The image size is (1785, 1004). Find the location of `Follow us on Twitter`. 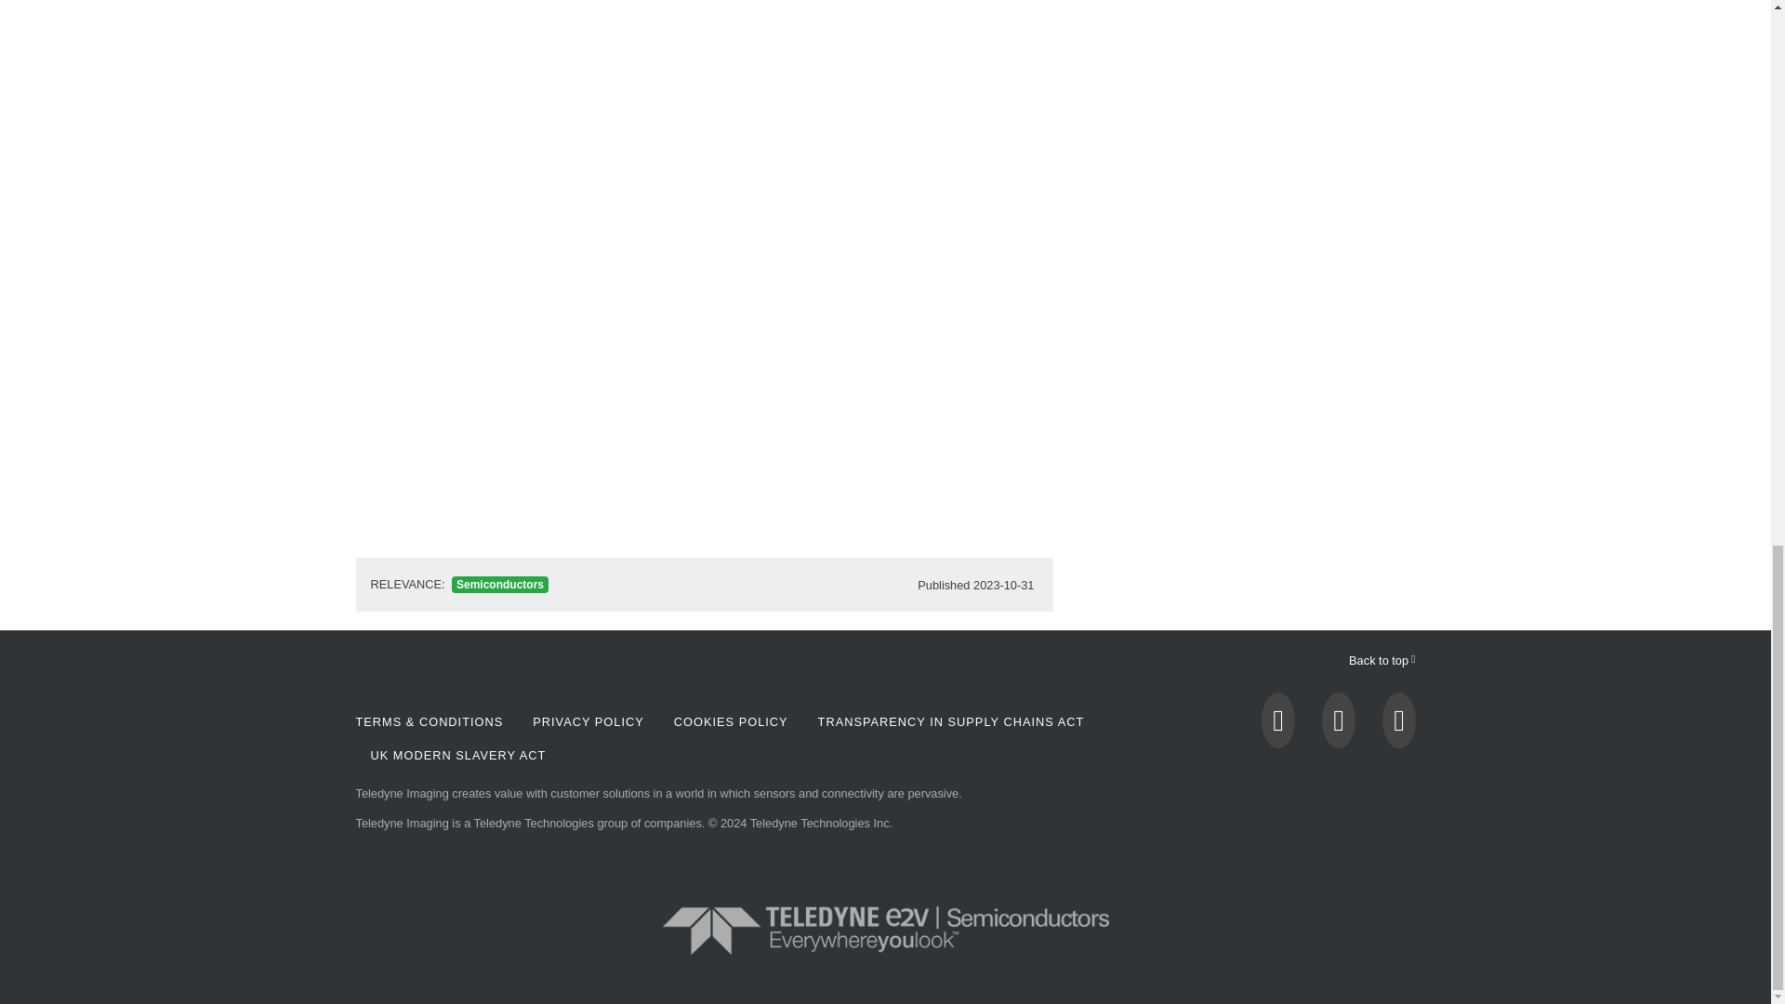

Follow us on Twitter is located at coordinates (1278, 725).